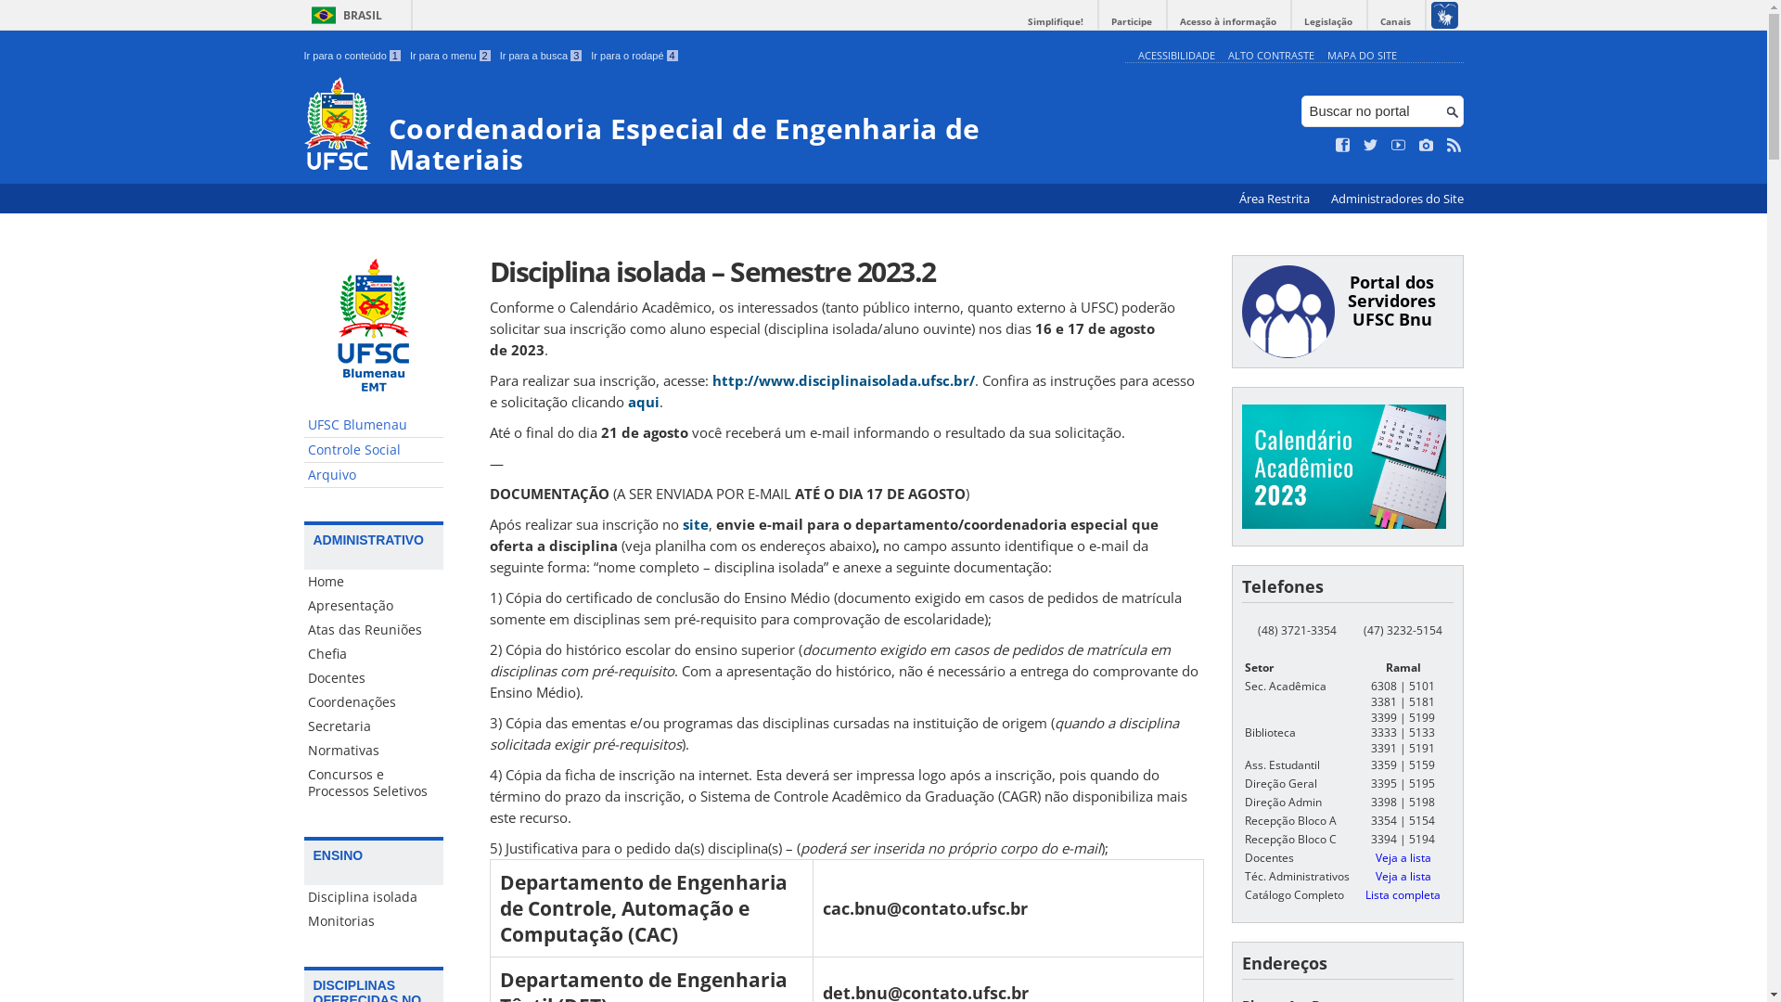  I want to click on Siga no Twitter, so click(1371, 146).